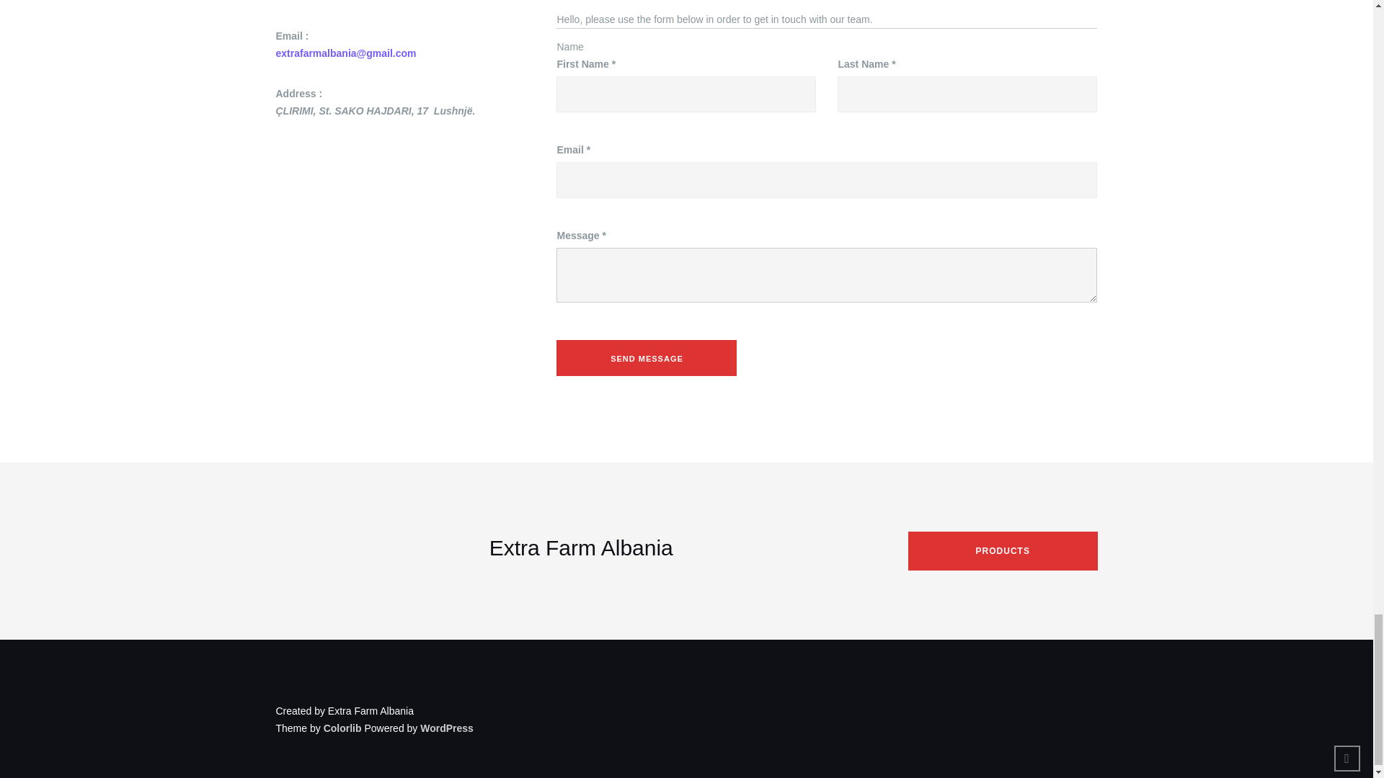  I want to click on Colorlib, so click(342, 728).